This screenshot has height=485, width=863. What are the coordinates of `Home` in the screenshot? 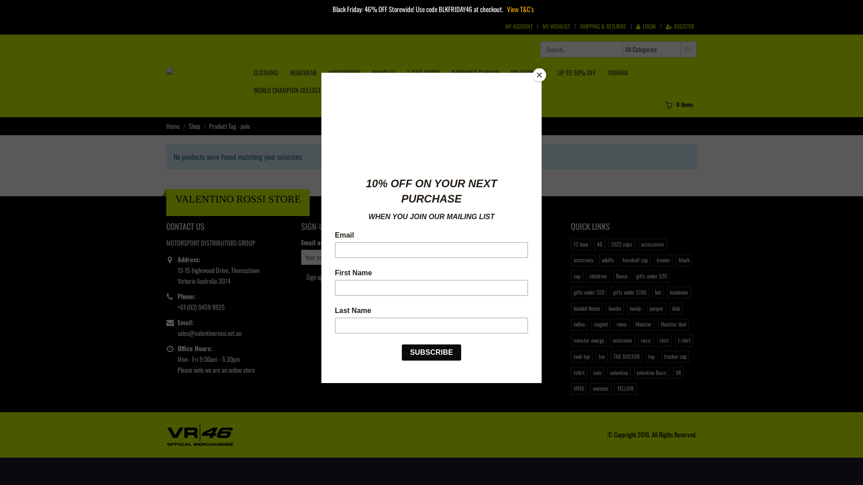 It's located at (173, 126).